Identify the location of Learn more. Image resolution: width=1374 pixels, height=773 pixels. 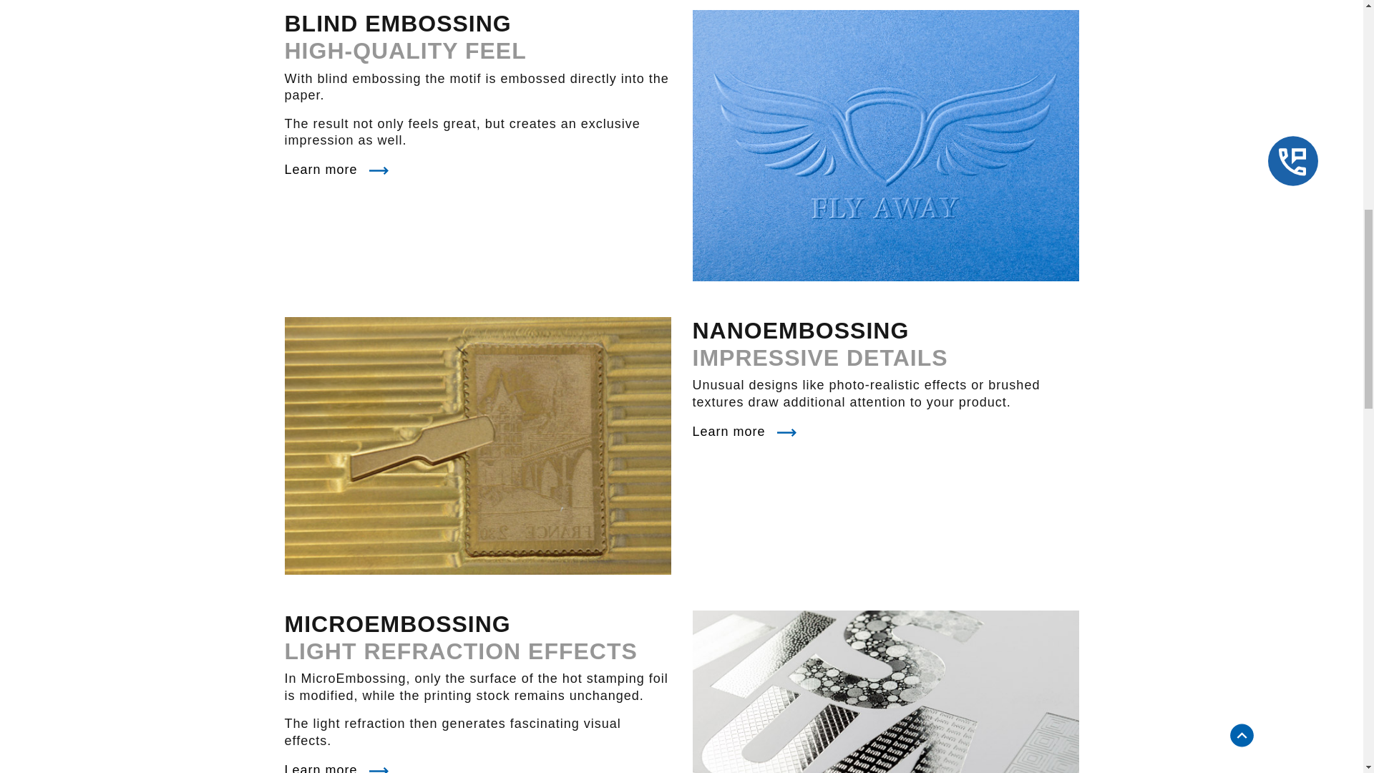
(336, 169).